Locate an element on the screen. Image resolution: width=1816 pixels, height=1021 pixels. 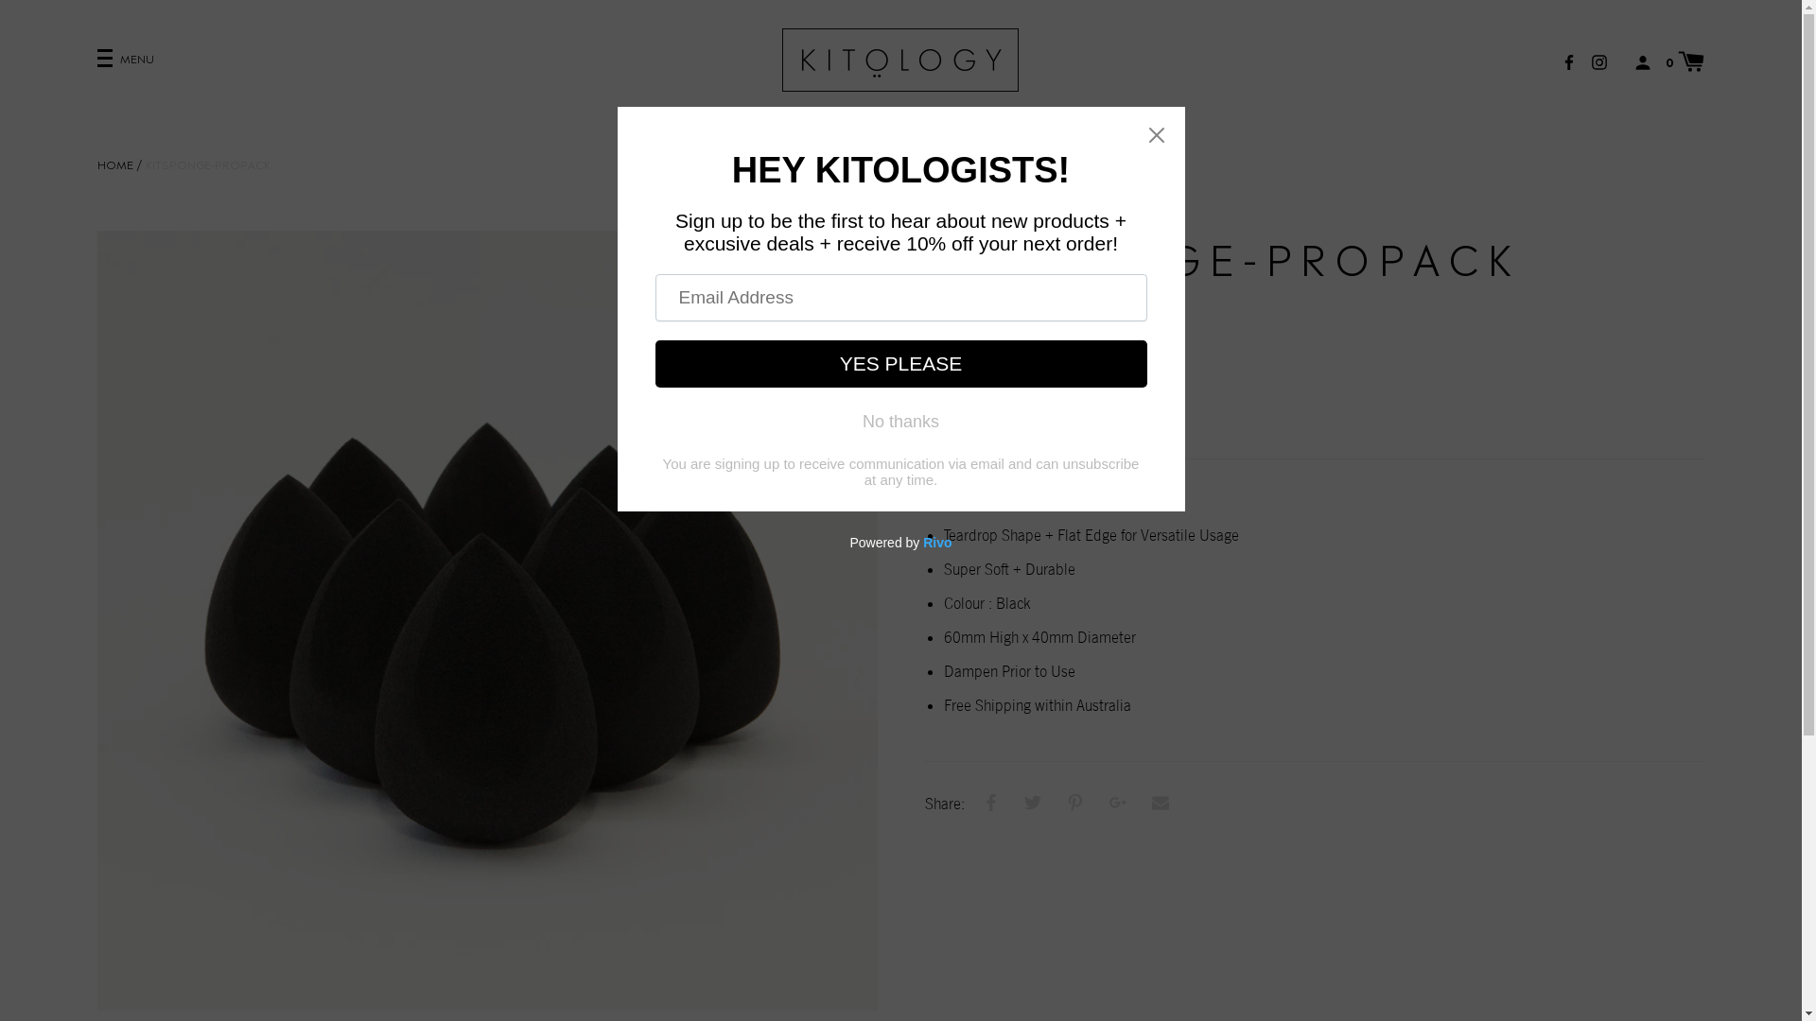
ADD TO CART is located at coordinates (1035, 411).